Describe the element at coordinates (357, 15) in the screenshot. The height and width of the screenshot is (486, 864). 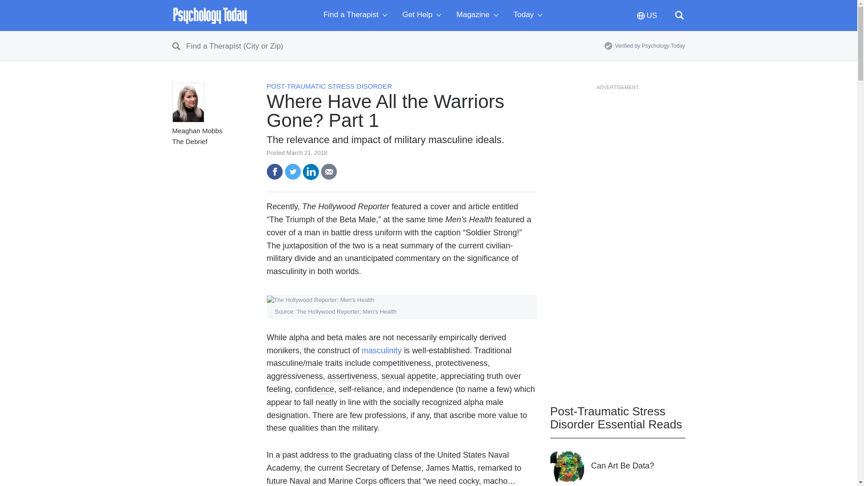
I see `Find a Therapist` at that location.